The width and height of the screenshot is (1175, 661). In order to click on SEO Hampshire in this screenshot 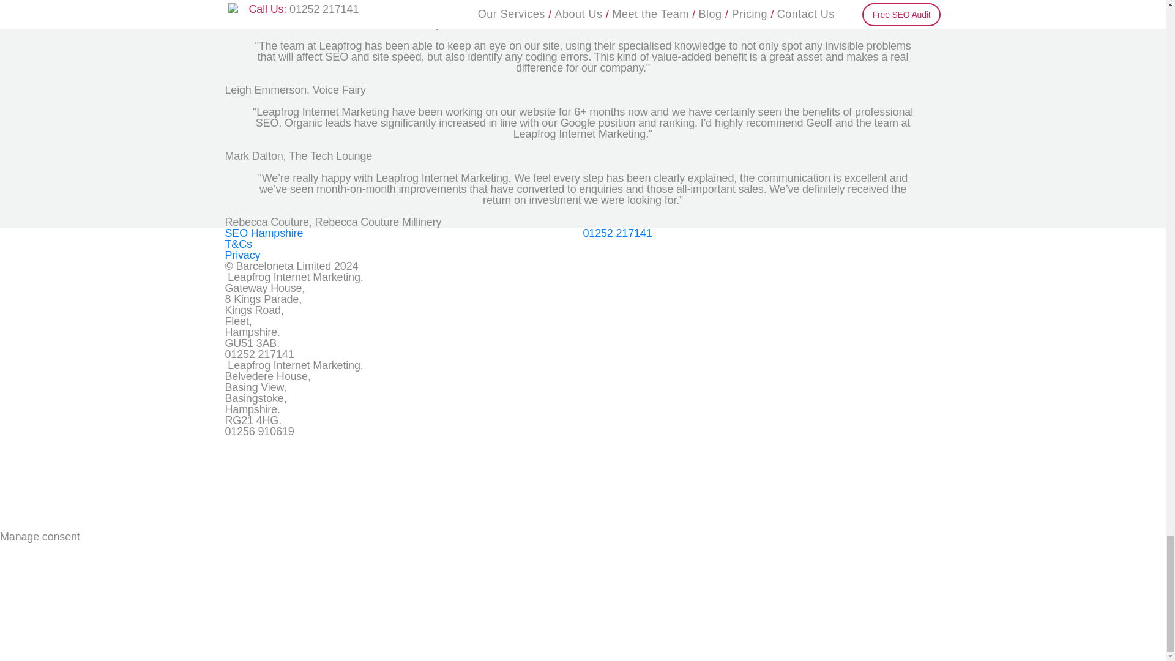, I will do `click(264, 233)`.